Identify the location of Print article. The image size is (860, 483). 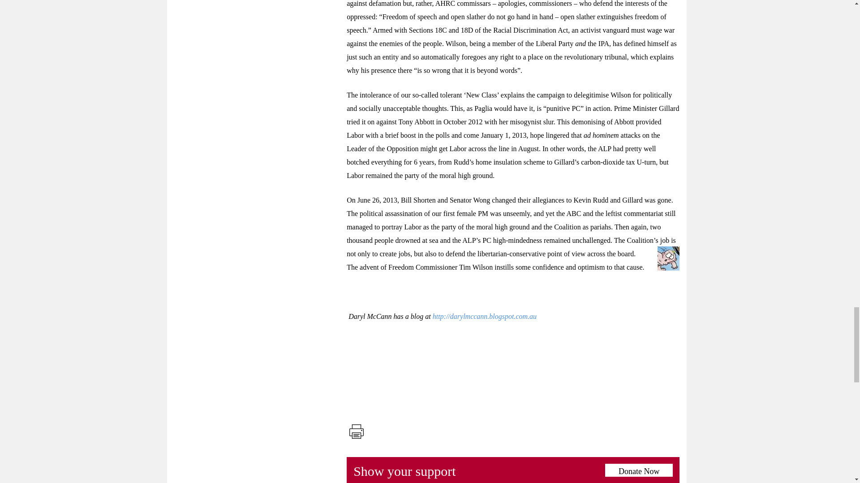
(356, 431).